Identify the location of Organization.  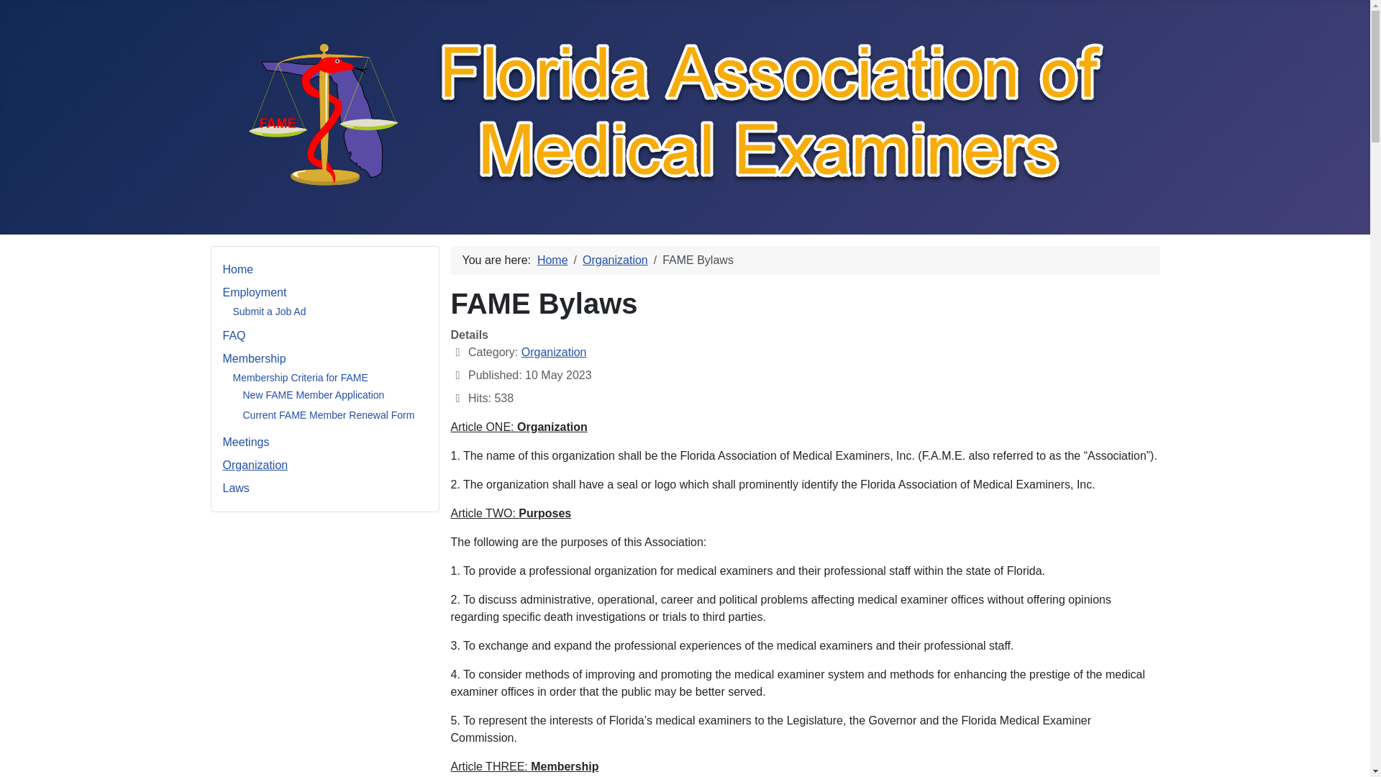
(554, 351).